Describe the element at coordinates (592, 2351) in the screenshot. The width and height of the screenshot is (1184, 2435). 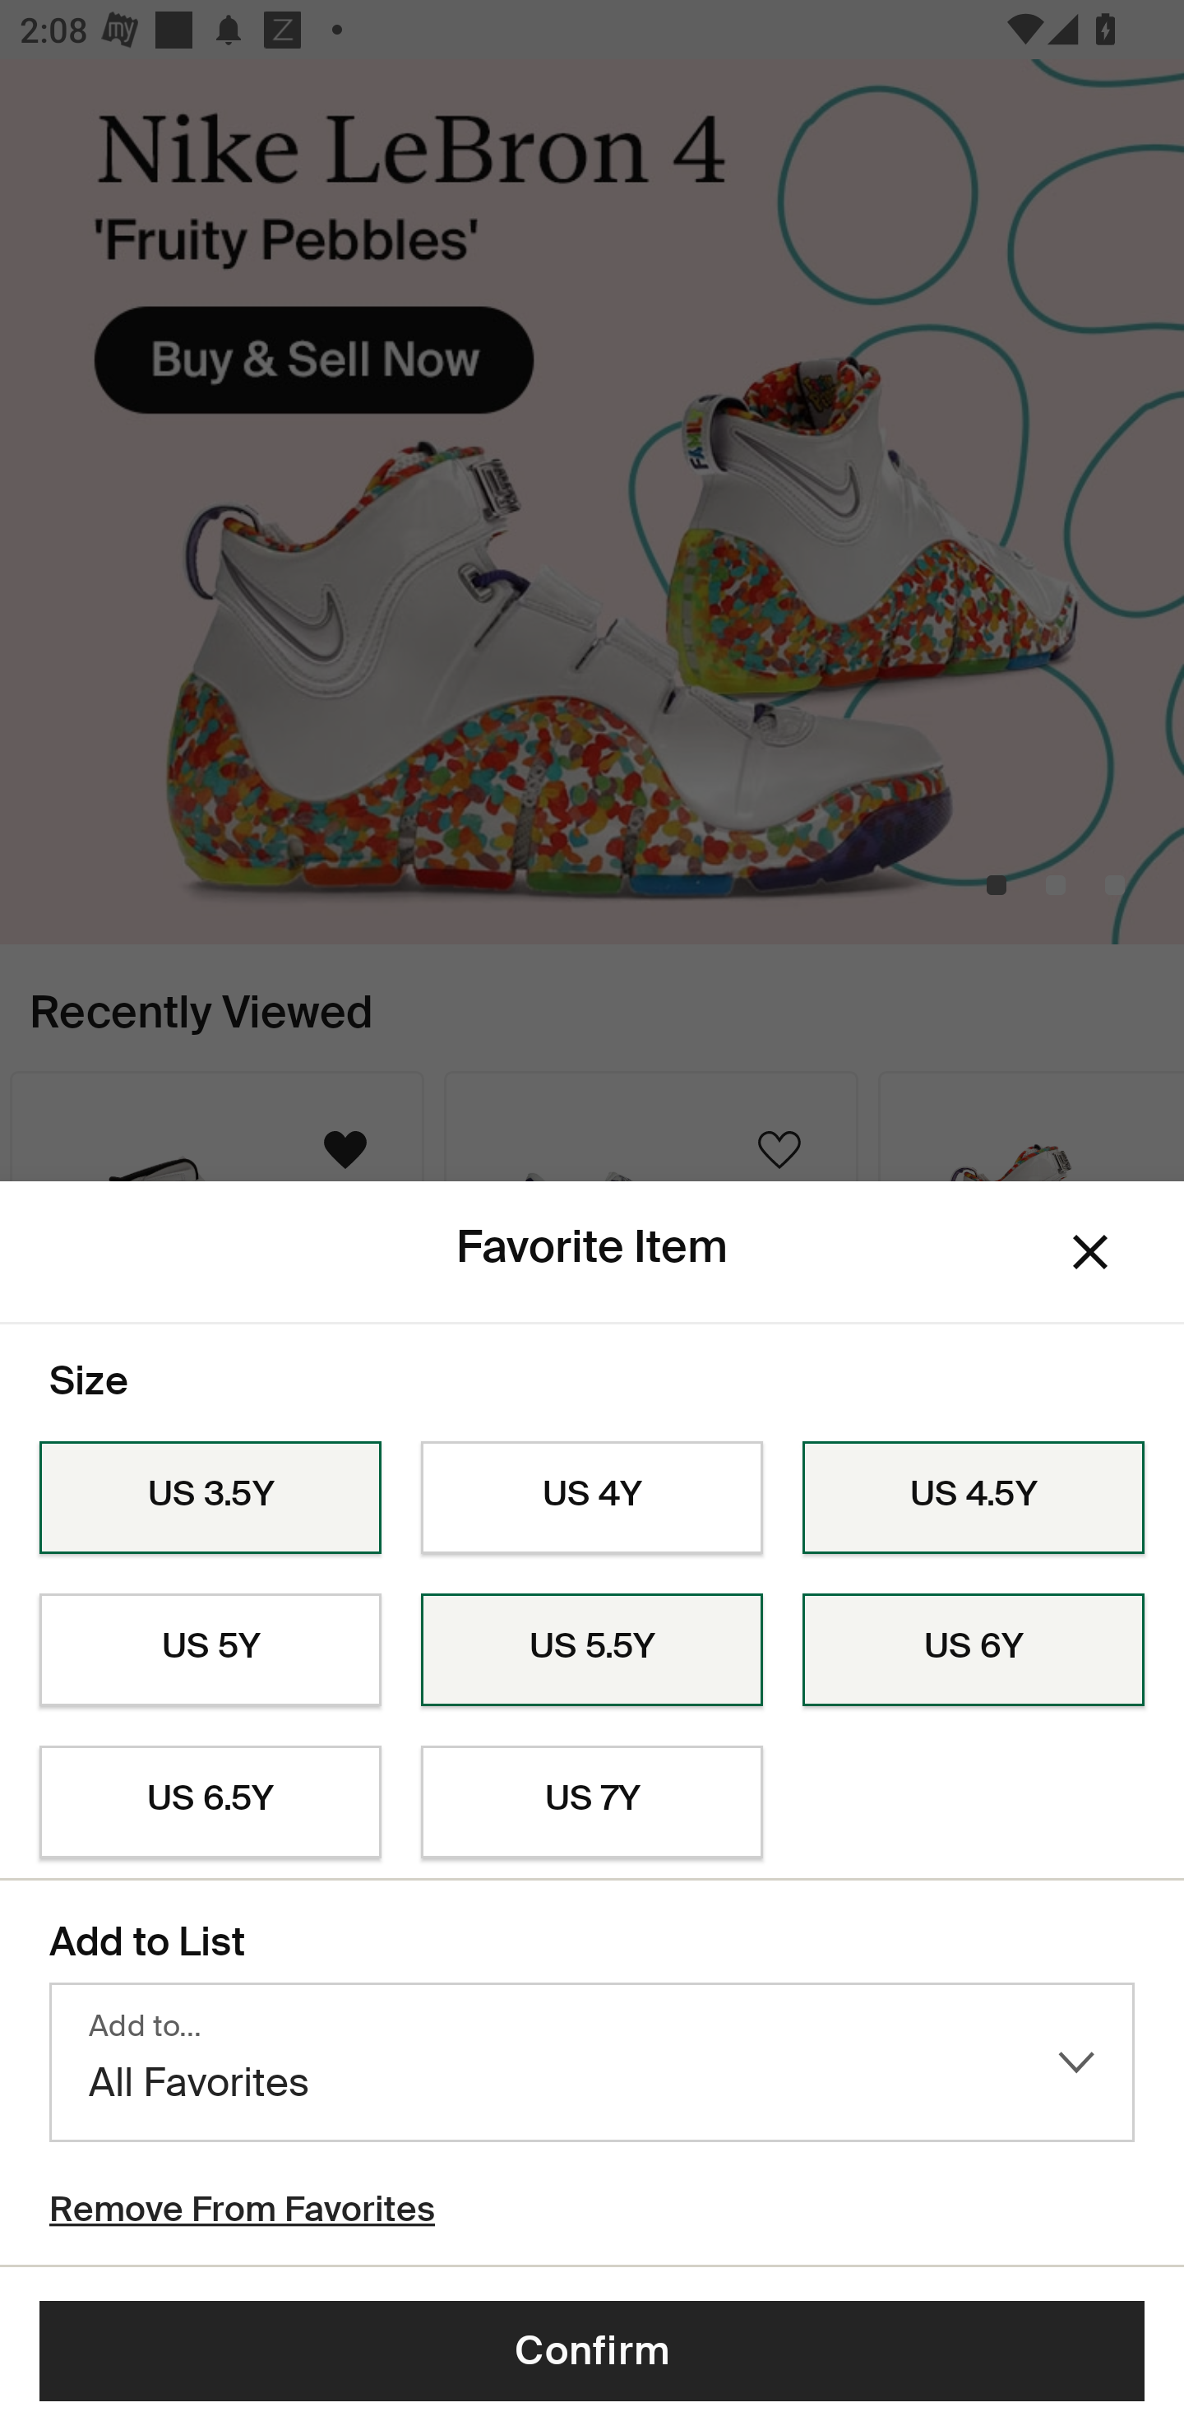
I see `Confirm` at that location.